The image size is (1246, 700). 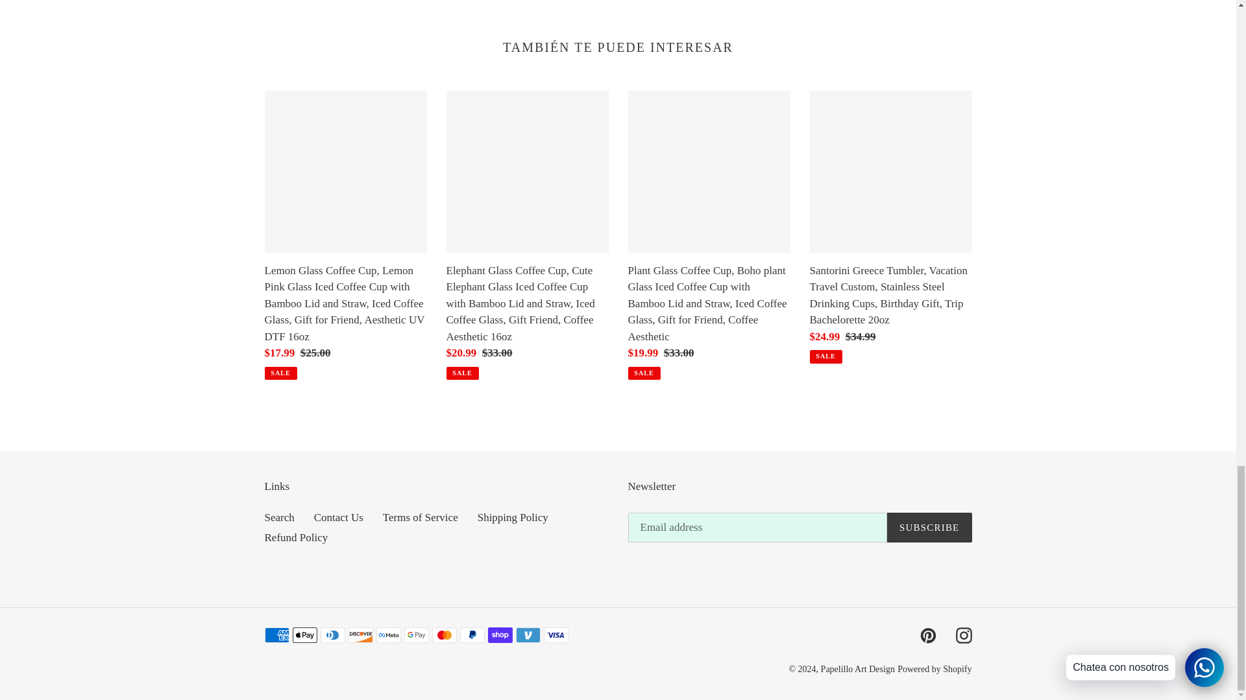 I want to click on Shipping Policy, so click(x=513, y=517).